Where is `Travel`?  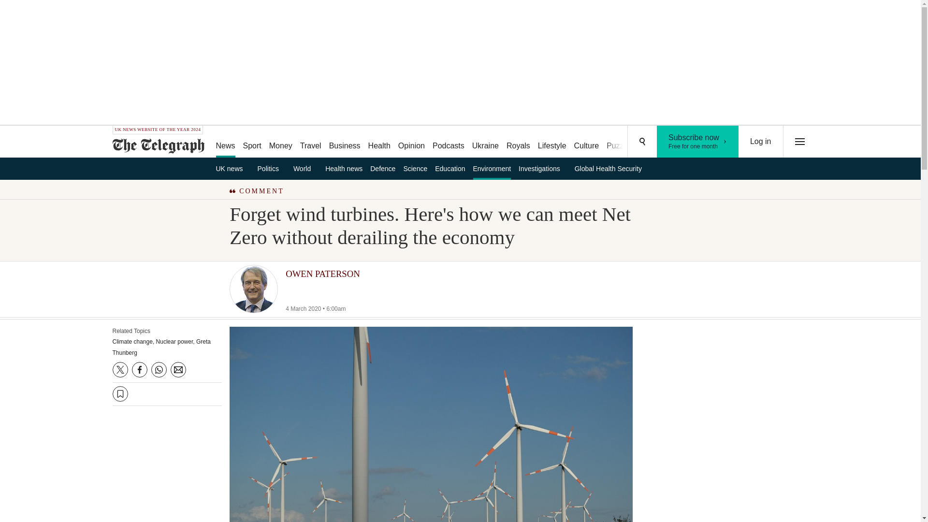
Travel is located at coordinates (310, 142).